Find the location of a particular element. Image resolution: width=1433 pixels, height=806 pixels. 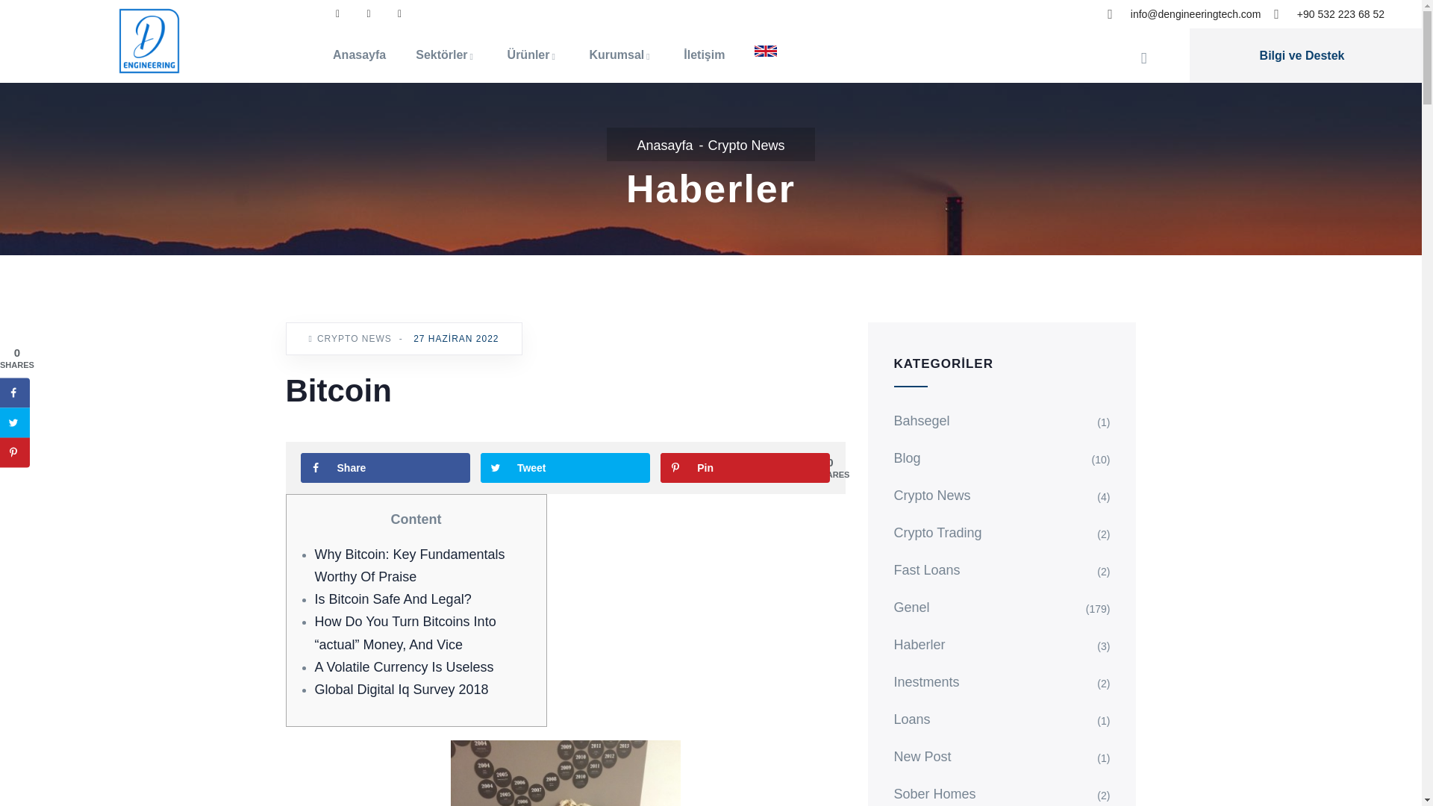

Save to Pinterest is located at coordinates (15, 452).